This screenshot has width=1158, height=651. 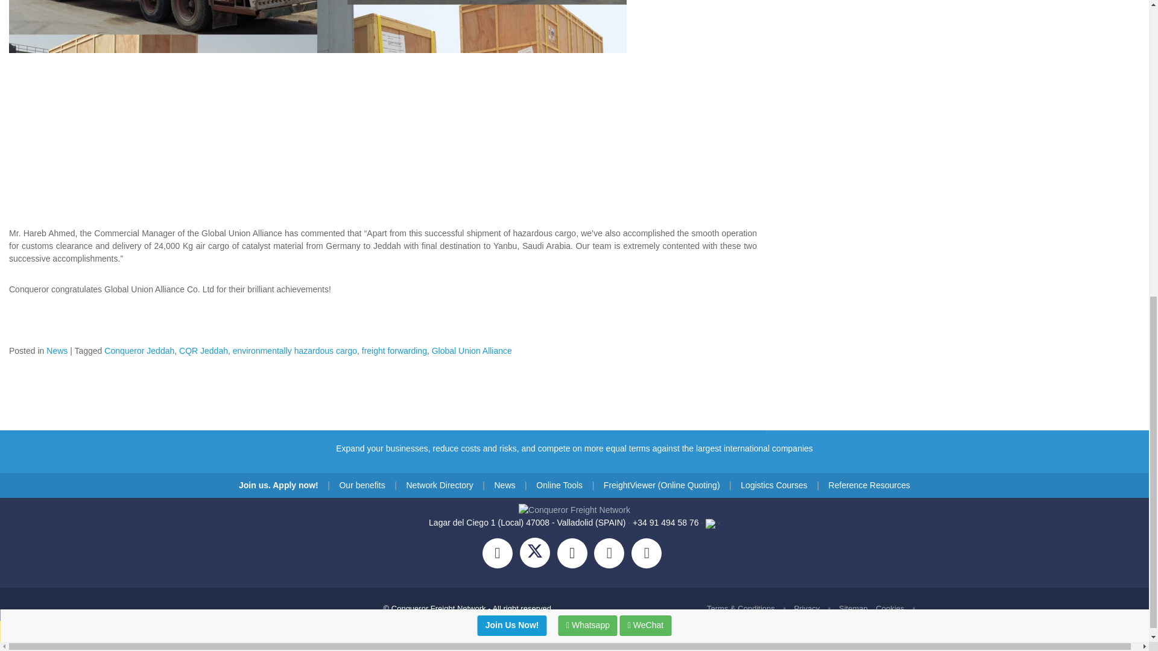 What do you see at coordinates (612, 555) in the screenshot?
I see `Linkedin` at bounding box center [612, 555].